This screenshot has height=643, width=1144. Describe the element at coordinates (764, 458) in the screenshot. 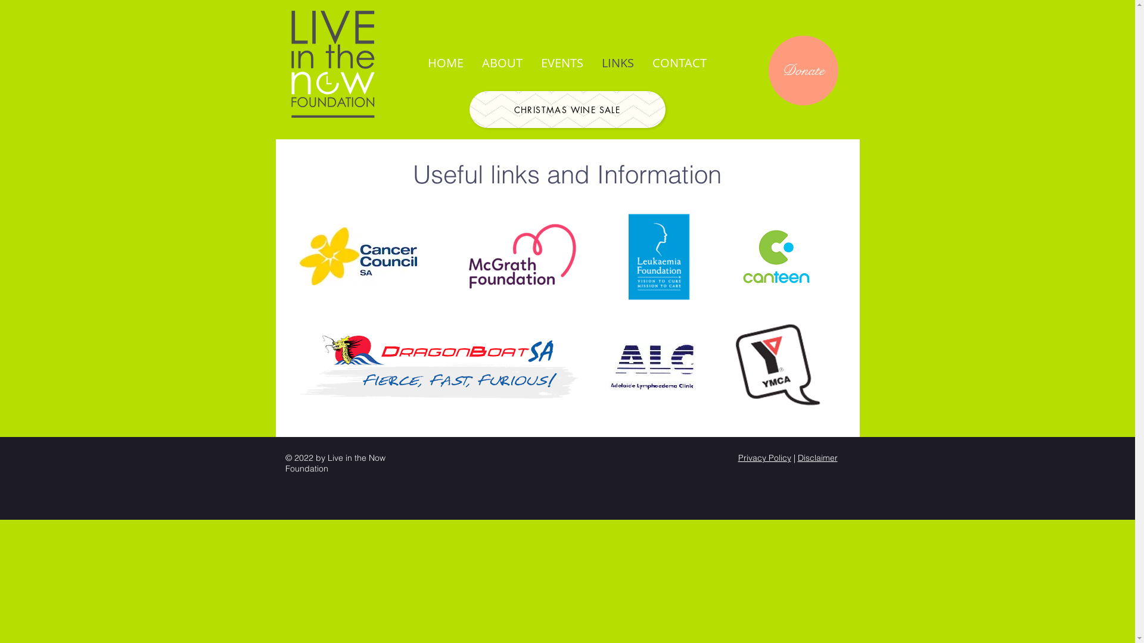

I see `Privacy Policy` at that location.